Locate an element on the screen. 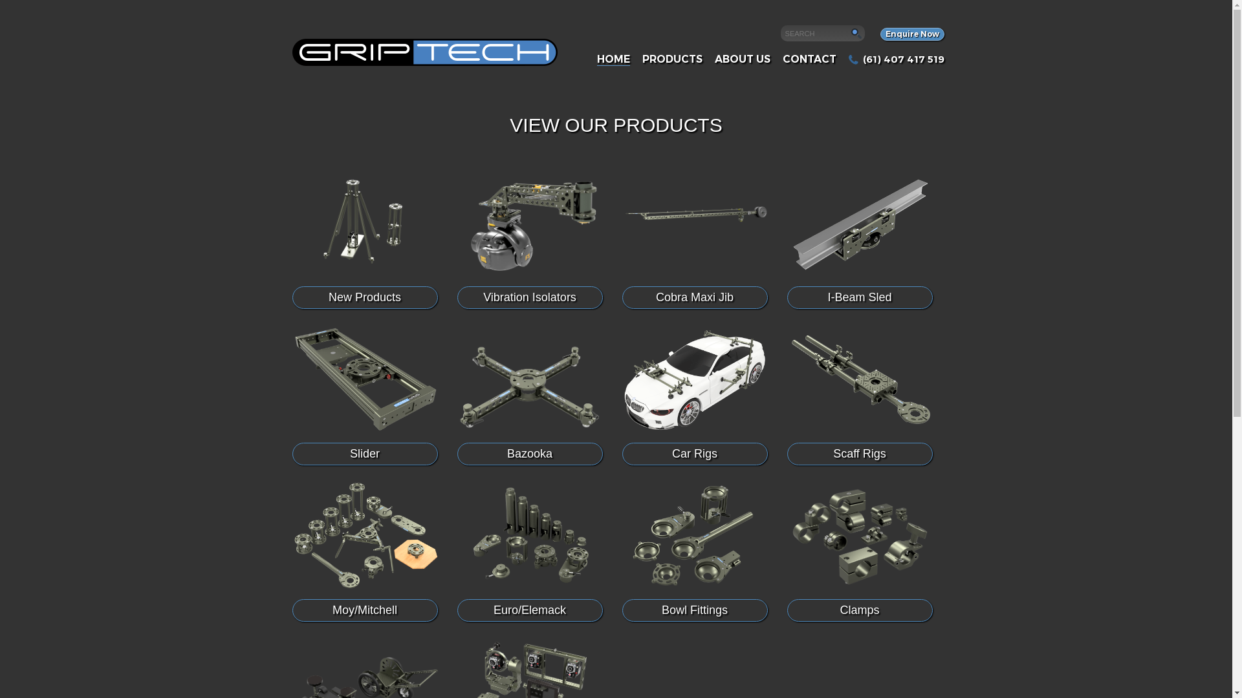 Image resolution: width=1242 pixels, height=698 pixels. New Products is located at coordinates (365, 239).